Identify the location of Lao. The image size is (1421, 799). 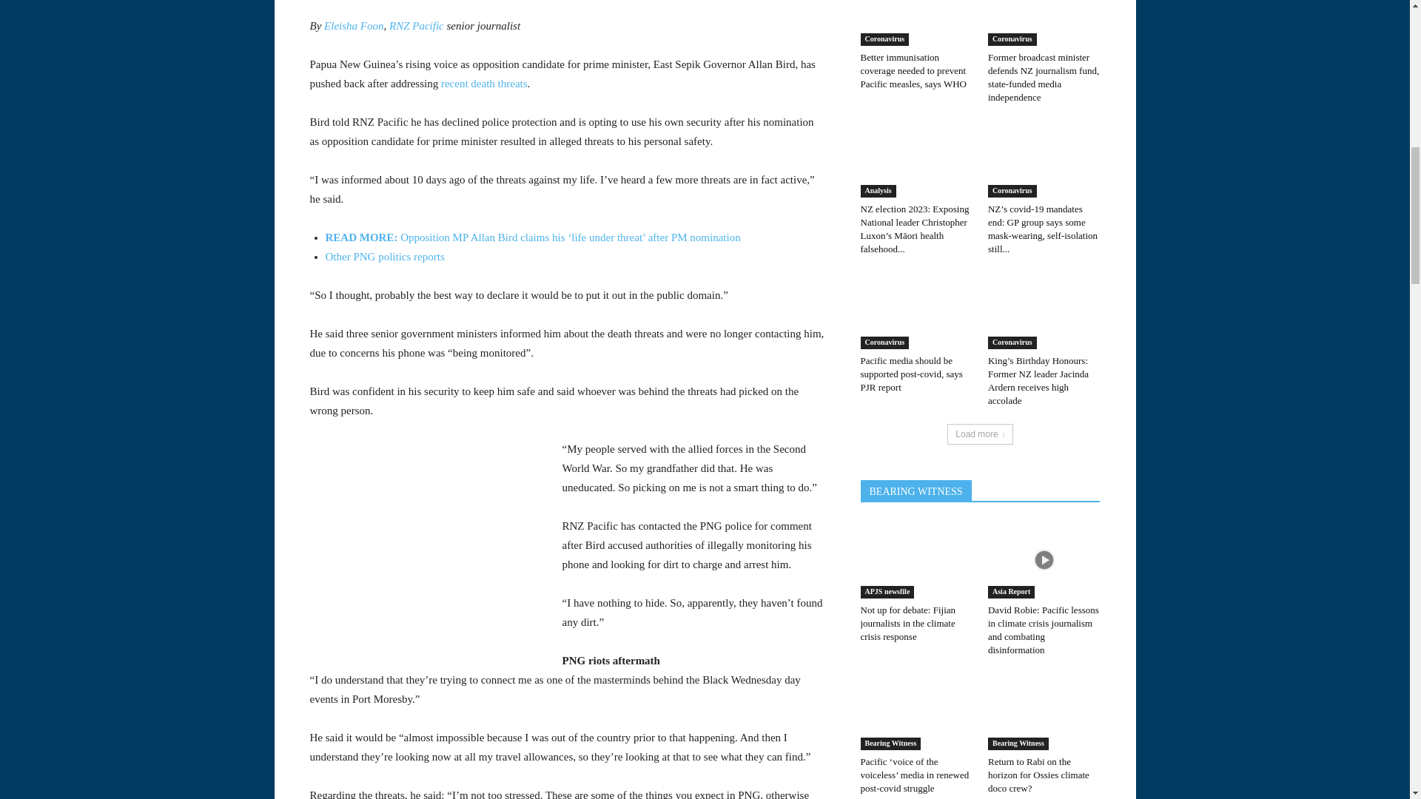
(137, 288).